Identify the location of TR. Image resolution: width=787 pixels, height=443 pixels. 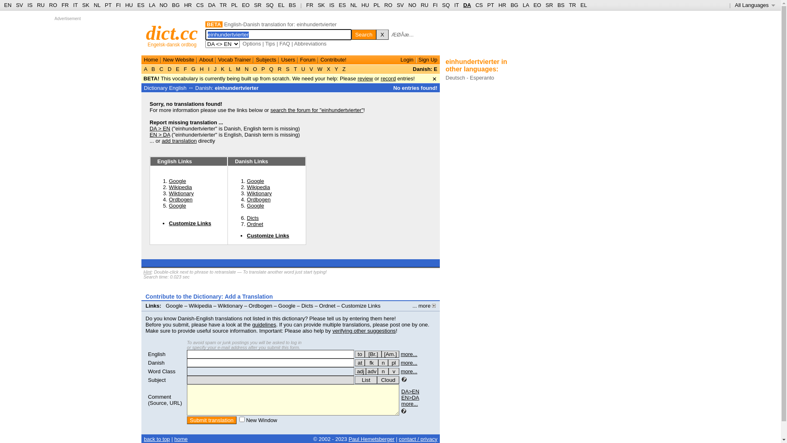
(572, 5).